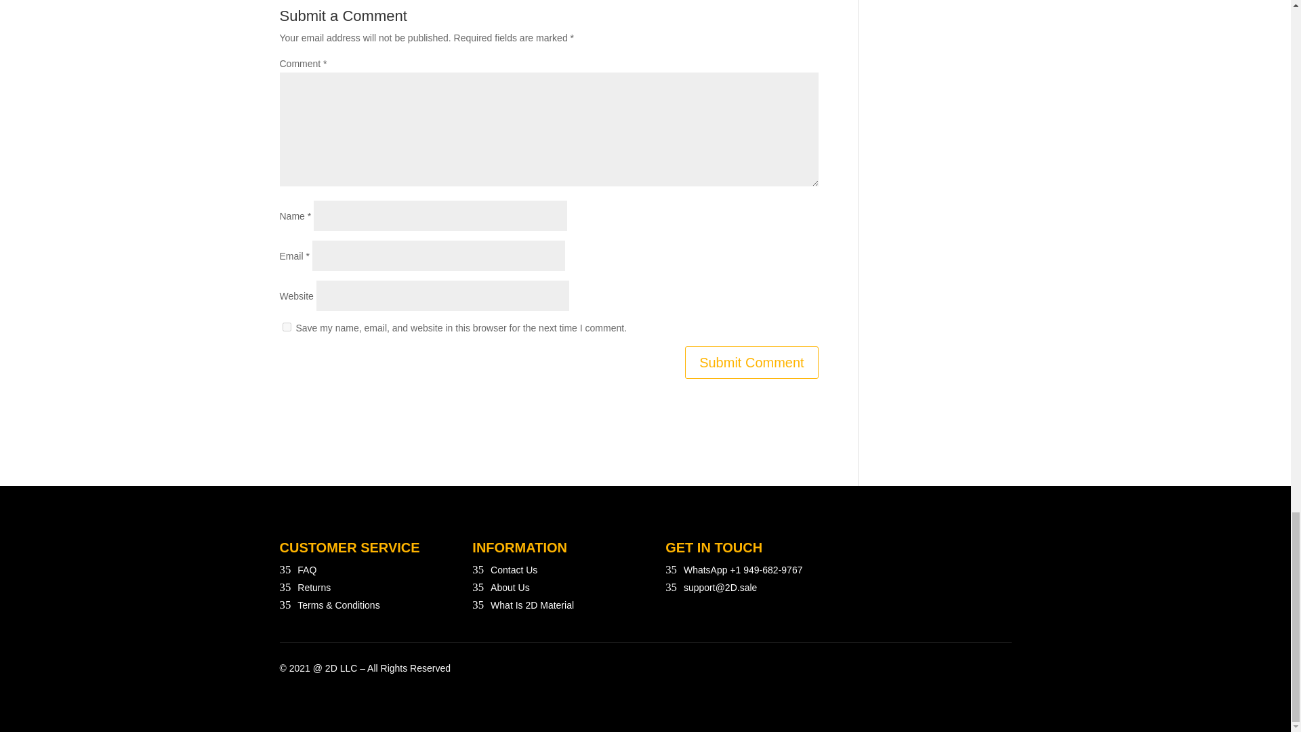 The width and height of the screenshot is (1301, 732). What do you see at coordinates (286, 327) in the screenshot?
I see `yes` at bounding box center [286, 327].